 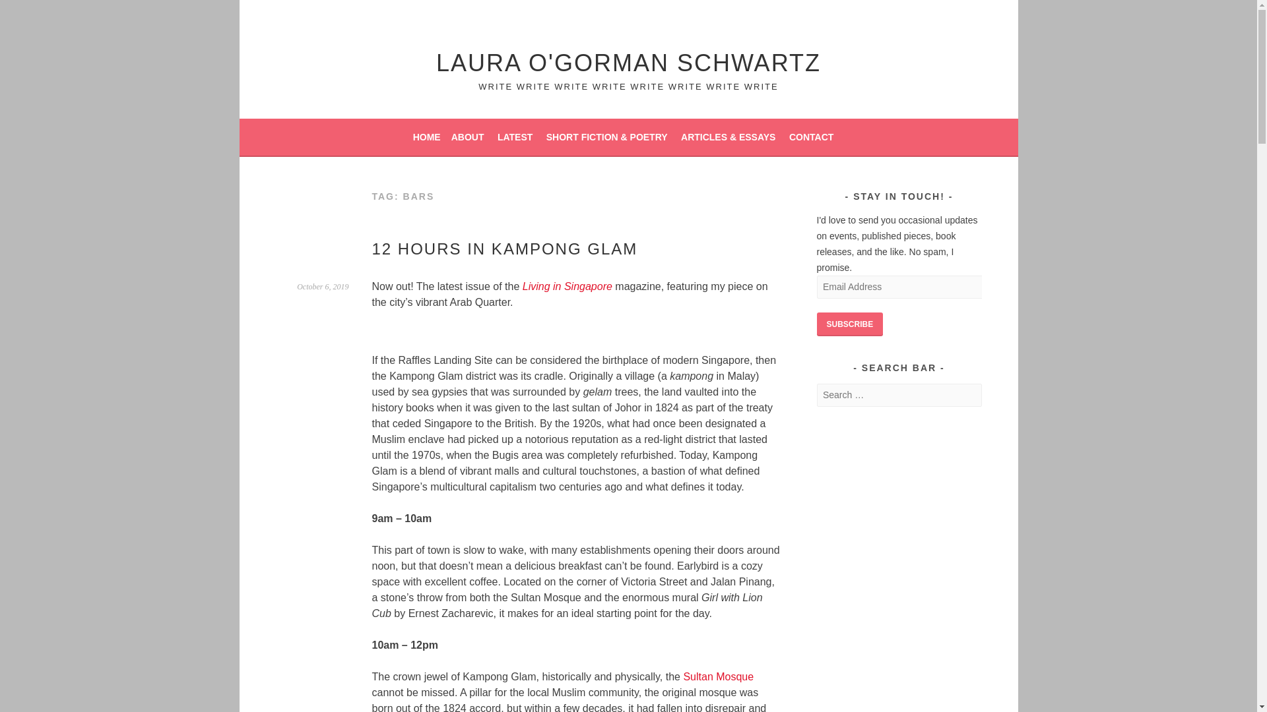 I want to click on CONTACT, so click(x=812, y=137).